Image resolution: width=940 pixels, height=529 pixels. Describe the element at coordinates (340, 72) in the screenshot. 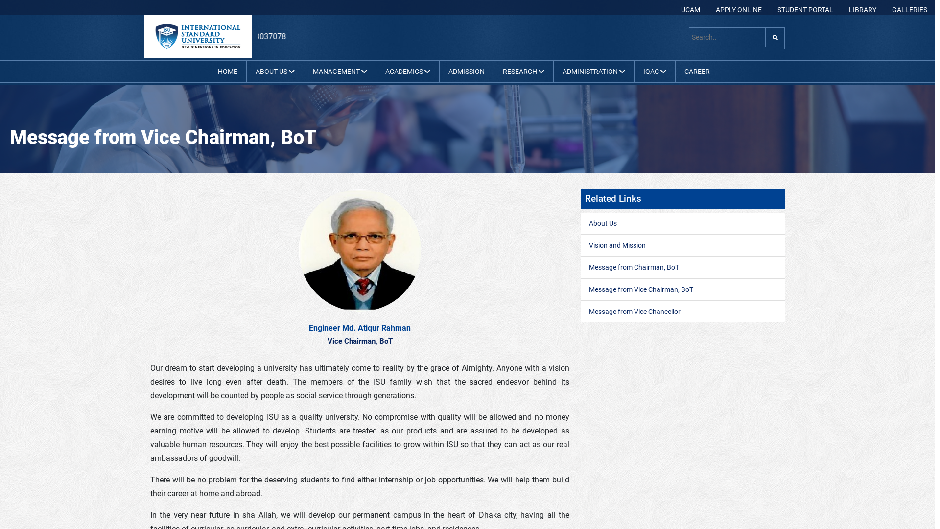

I see `MANAGEMENT` at that location.